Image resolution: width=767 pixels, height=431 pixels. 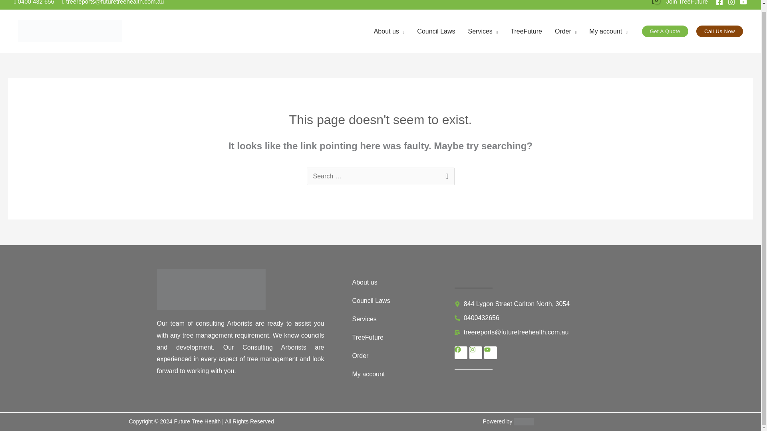 I want to click on Council Laws, so click(x=436, y=31).